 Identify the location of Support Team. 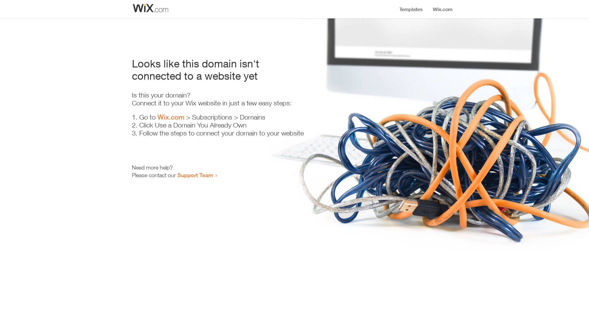
(195, 175).